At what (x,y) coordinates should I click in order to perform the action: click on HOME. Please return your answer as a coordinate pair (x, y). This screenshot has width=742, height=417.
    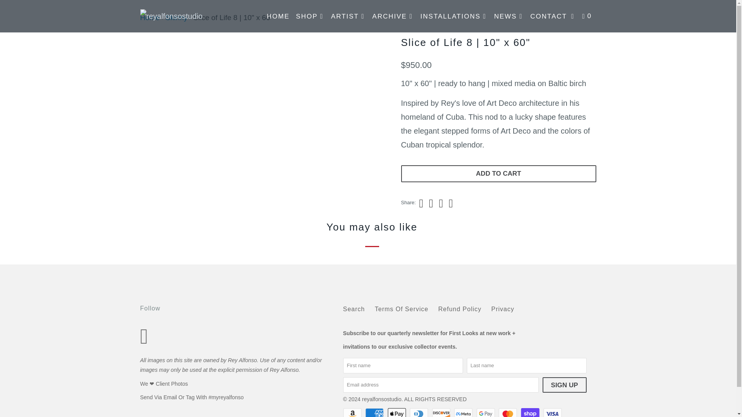
    Looking at the image, I should click on (277, 16).